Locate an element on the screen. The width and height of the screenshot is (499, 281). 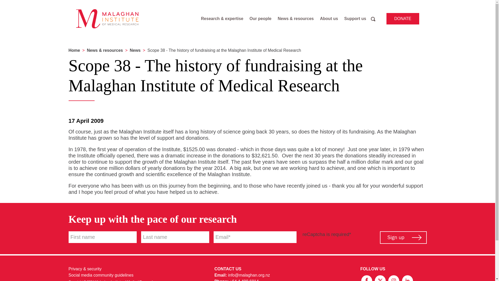
Our people is located at coordinates (260, 19).